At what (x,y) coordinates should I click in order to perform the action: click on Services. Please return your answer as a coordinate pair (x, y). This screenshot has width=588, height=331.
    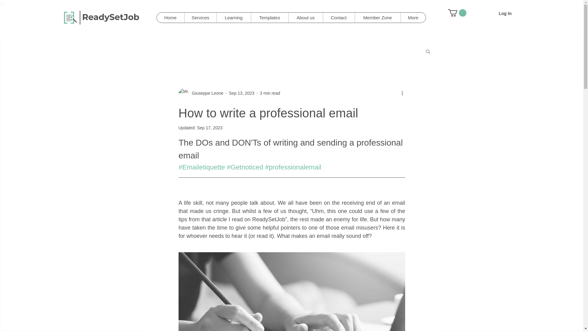
    Looking at the image, I should click on (200, 18).